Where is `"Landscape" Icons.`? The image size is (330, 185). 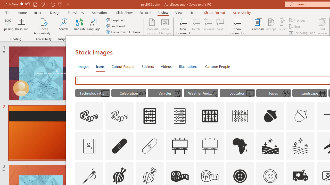 "Landscape" Icons. is located at coordinates (310, 93).